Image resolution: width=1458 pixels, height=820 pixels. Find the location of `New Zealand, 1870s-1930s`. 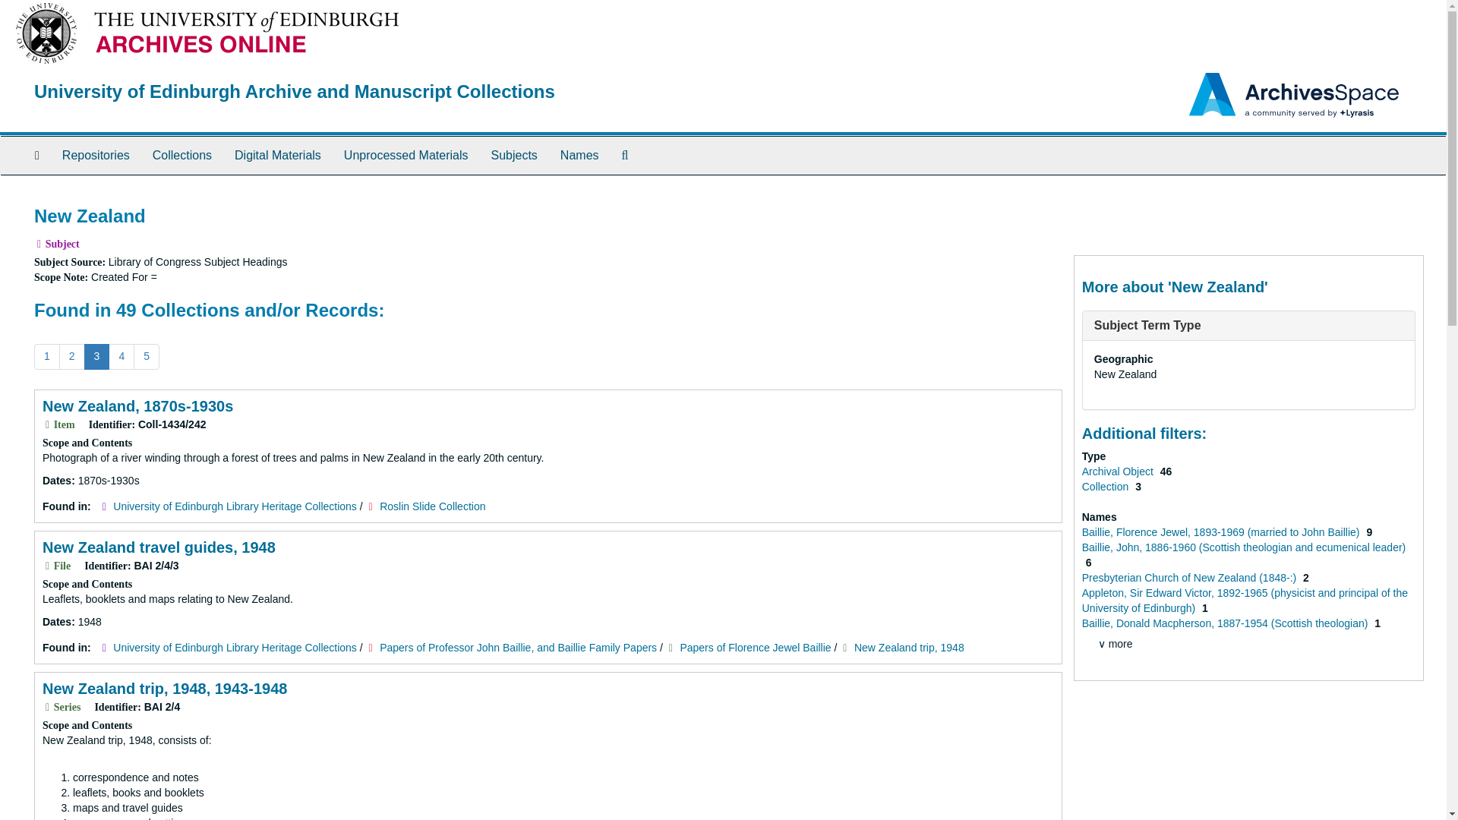

New Zealand, 1870s-1930s is located at coordinates (137, 405).